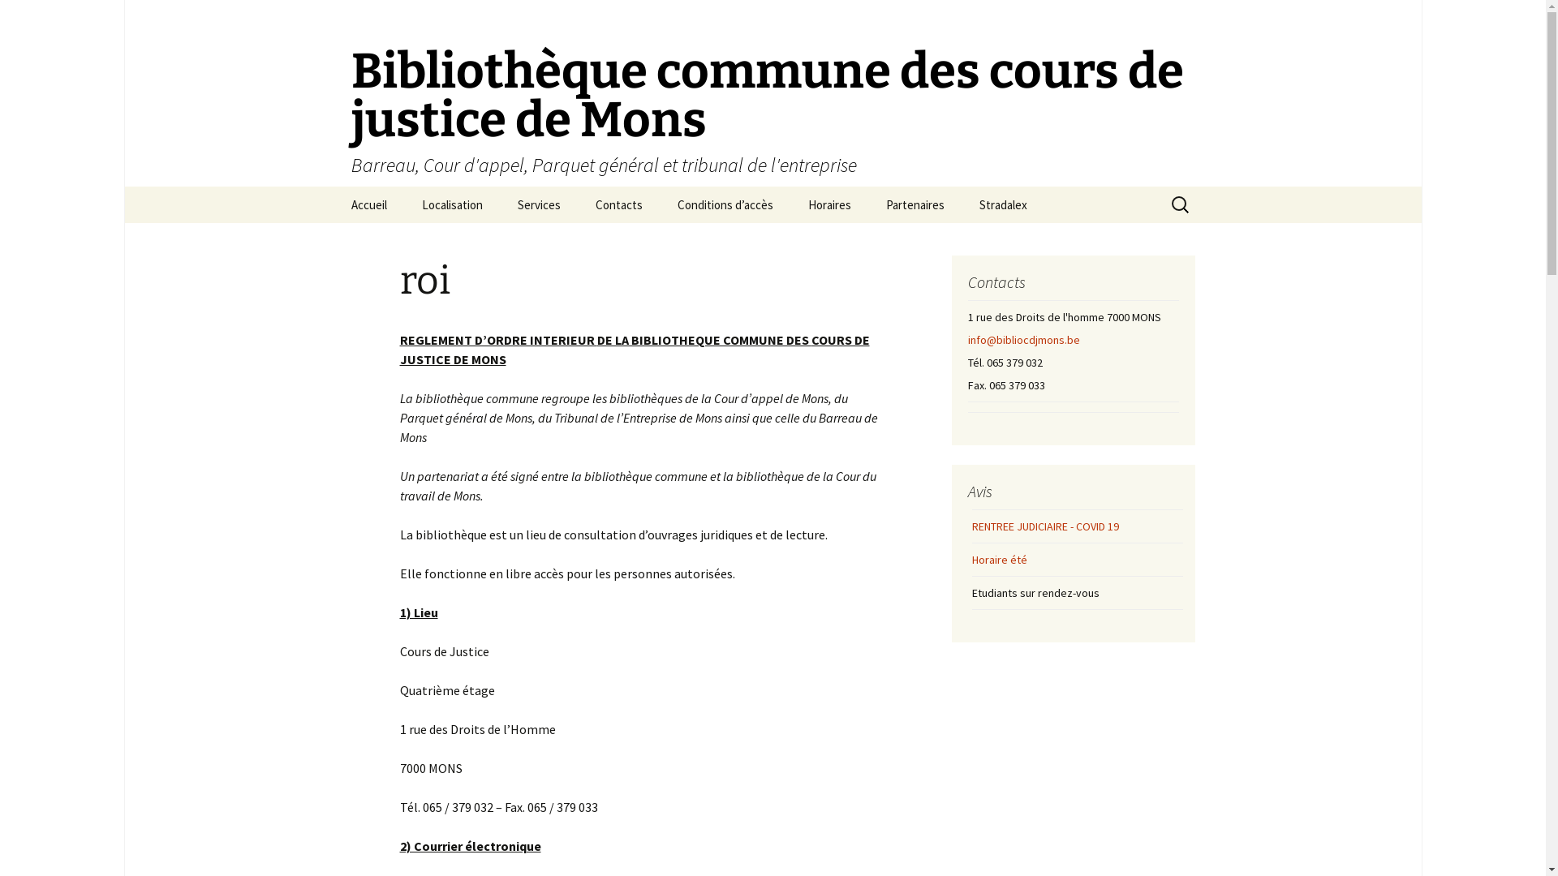 This screenshot has height=876, width=1558. I want to click on Horaires, so click(829, 204).